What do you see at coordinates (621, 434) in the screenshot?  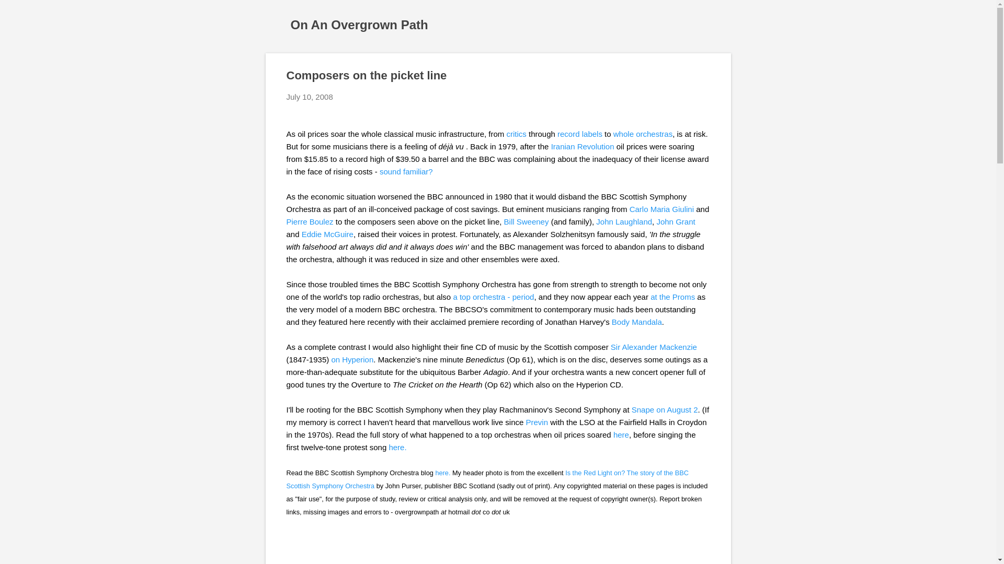 I see `here` at bounding box center [621, 434].